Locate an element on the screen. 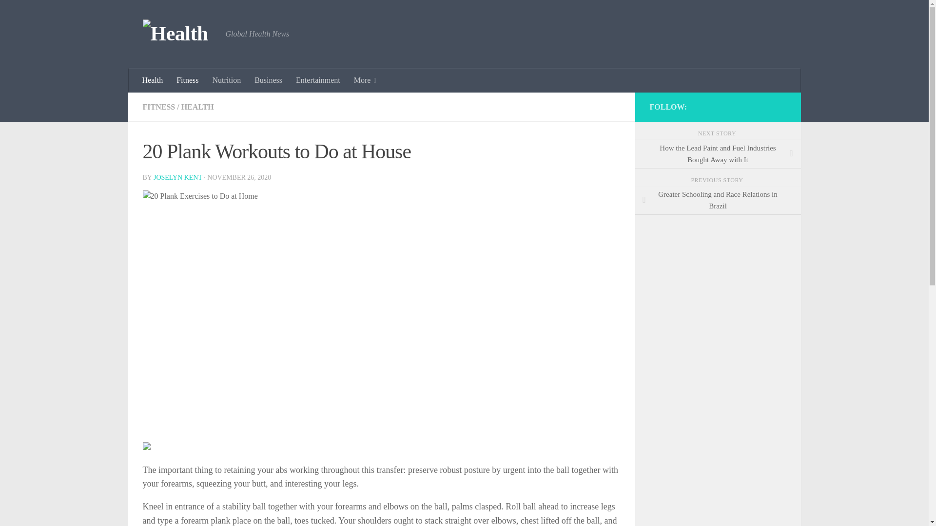 This screenshot has height=526, width=936. Posts by Joselyn Kent is located at coordinates (177, 177).